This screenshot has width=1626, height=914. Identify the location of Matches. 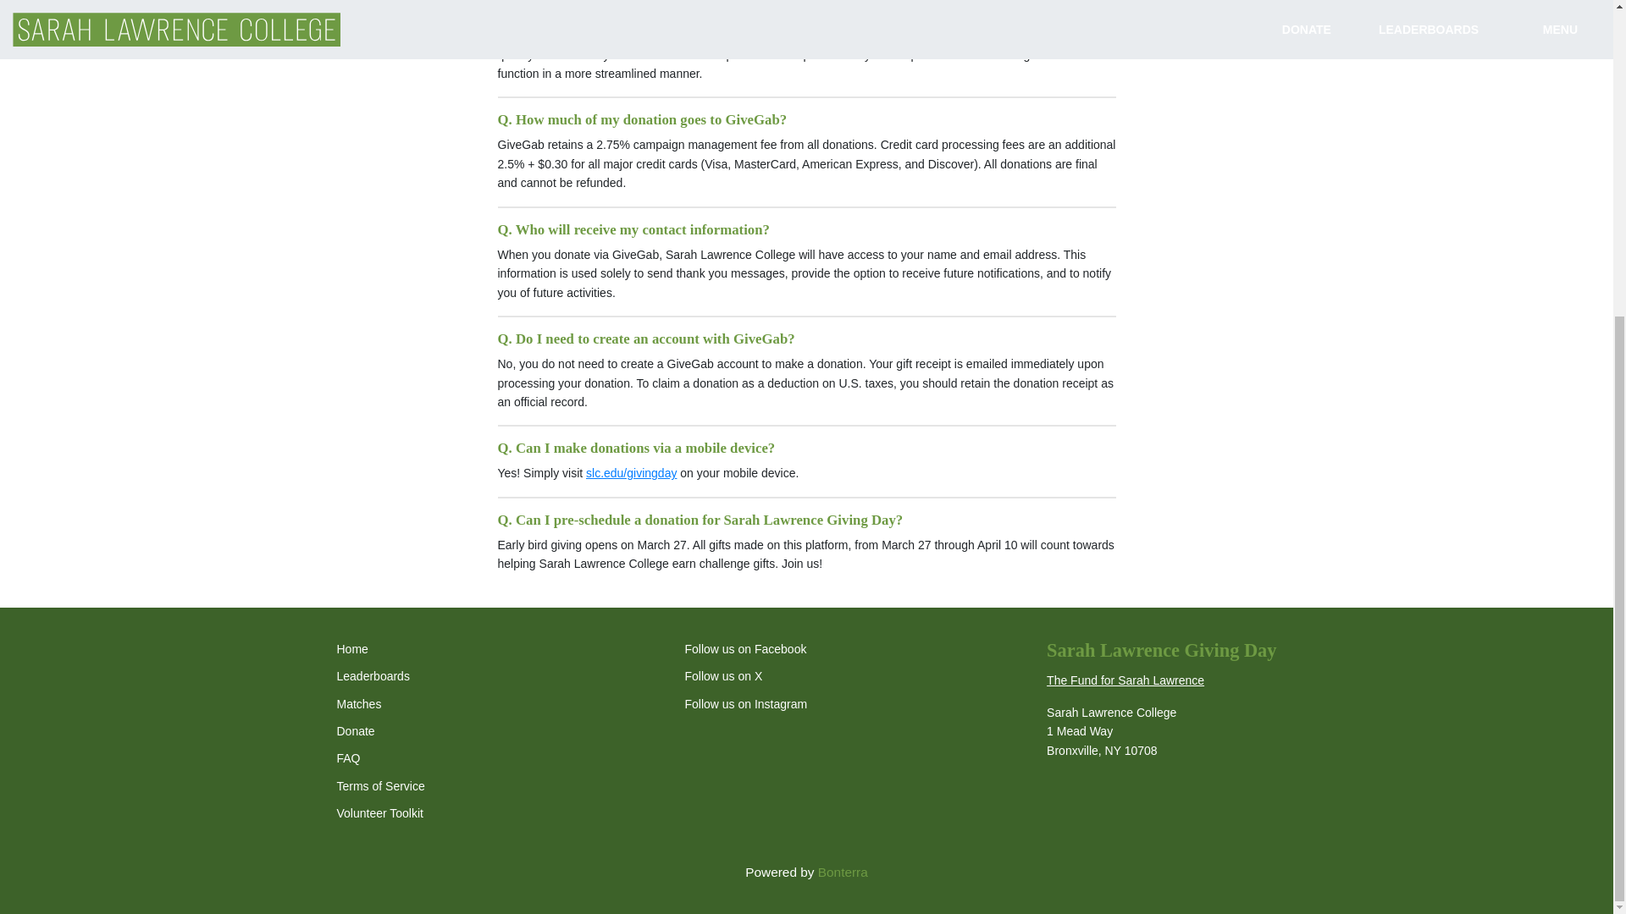
(359, 704).